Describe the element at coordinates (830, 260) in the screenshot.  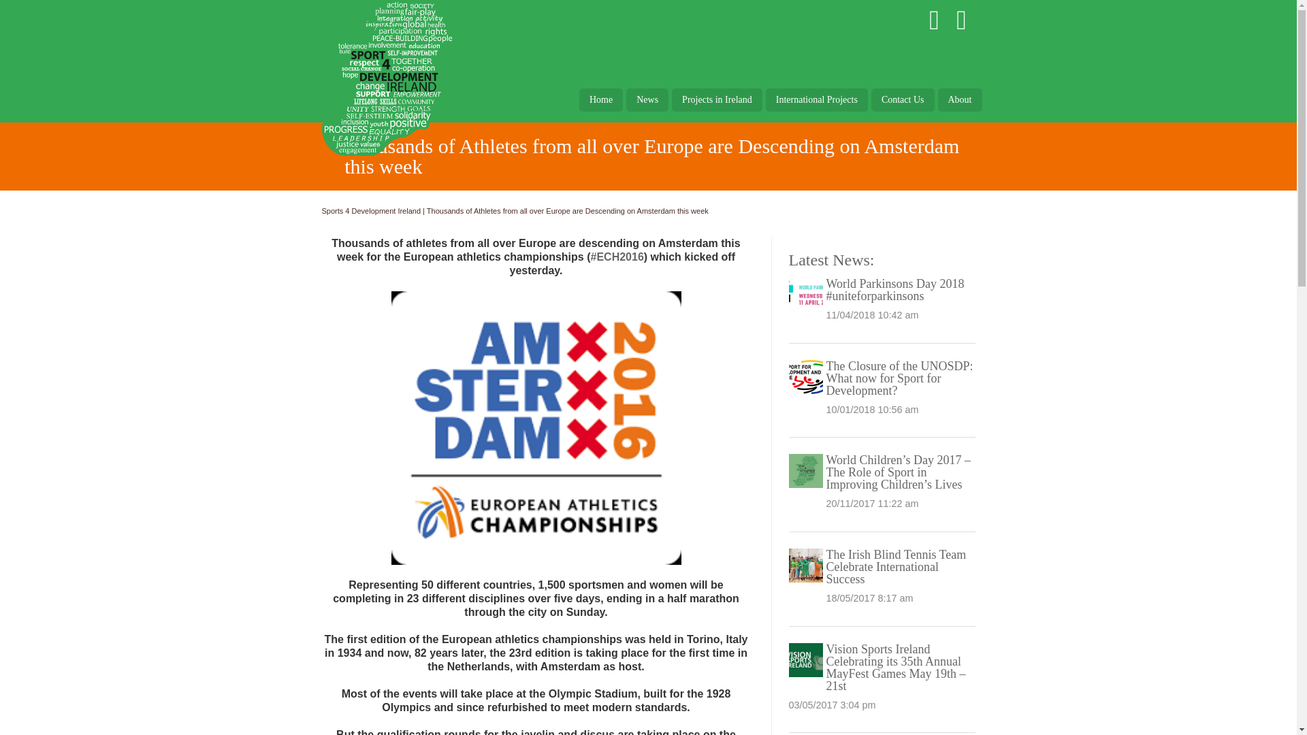
I see `Latest News:` at that location.